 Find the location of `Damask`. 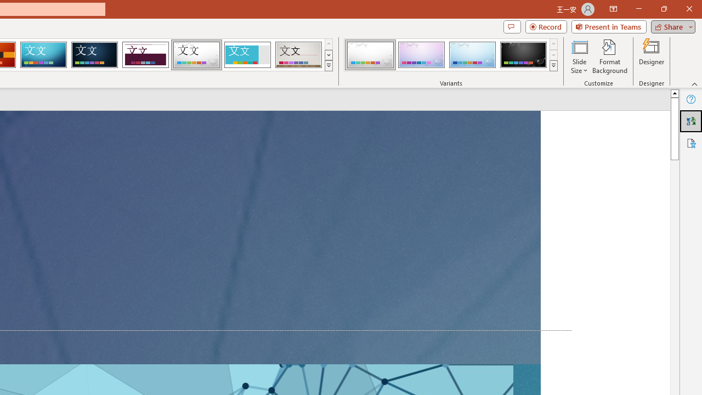

Damask is located at coordinates (94, 55).